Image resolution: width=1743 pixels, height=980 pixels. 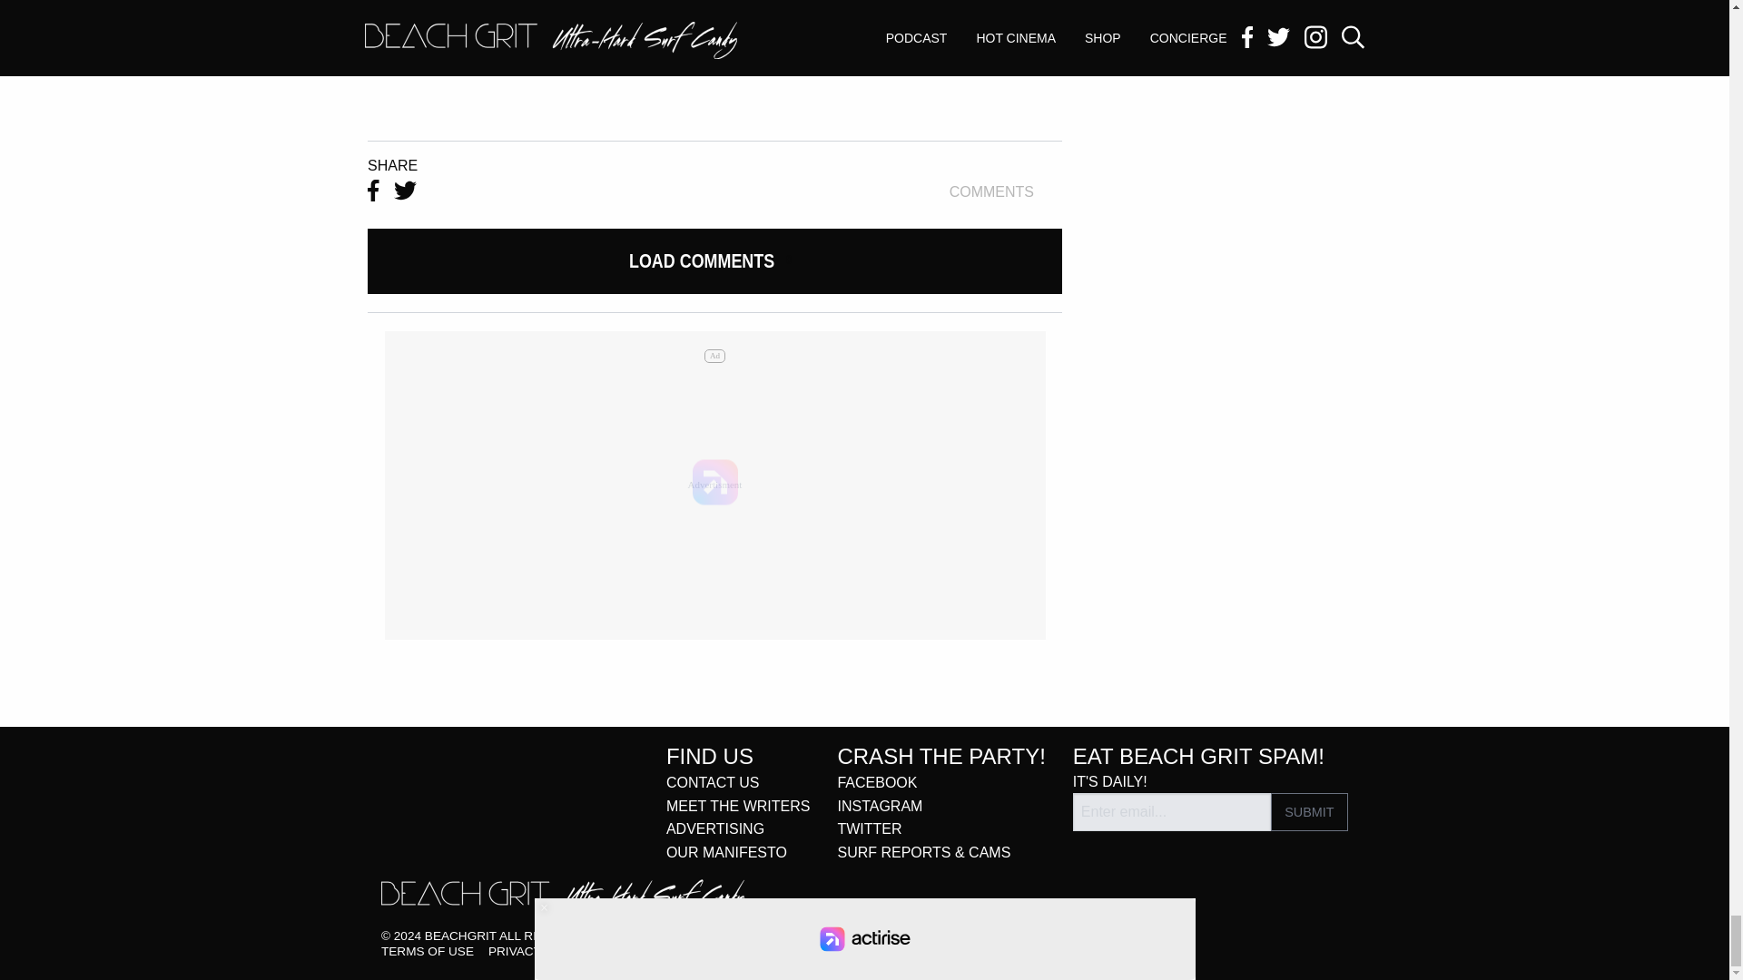 I want to click on Submit, so click(x=1309, y=811).